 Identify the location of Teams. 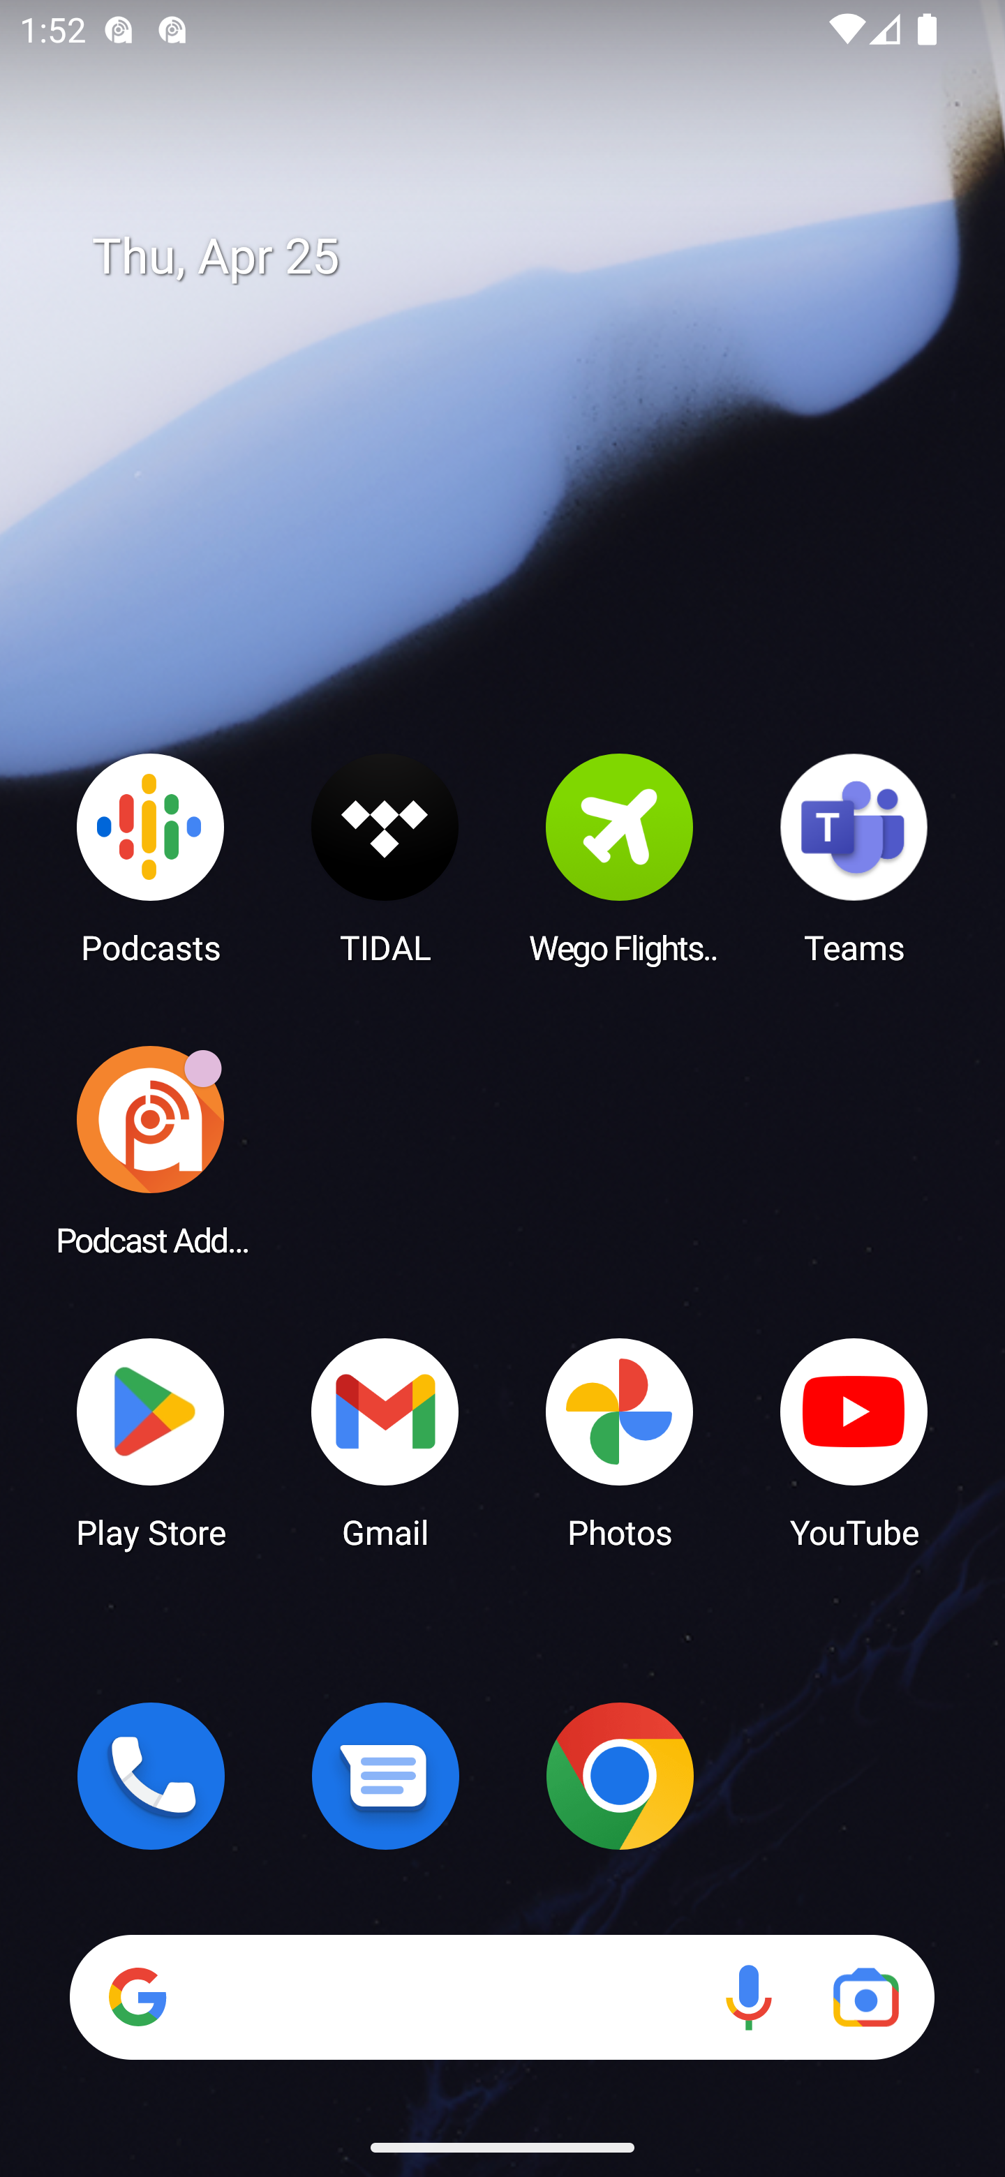
(854, 858).